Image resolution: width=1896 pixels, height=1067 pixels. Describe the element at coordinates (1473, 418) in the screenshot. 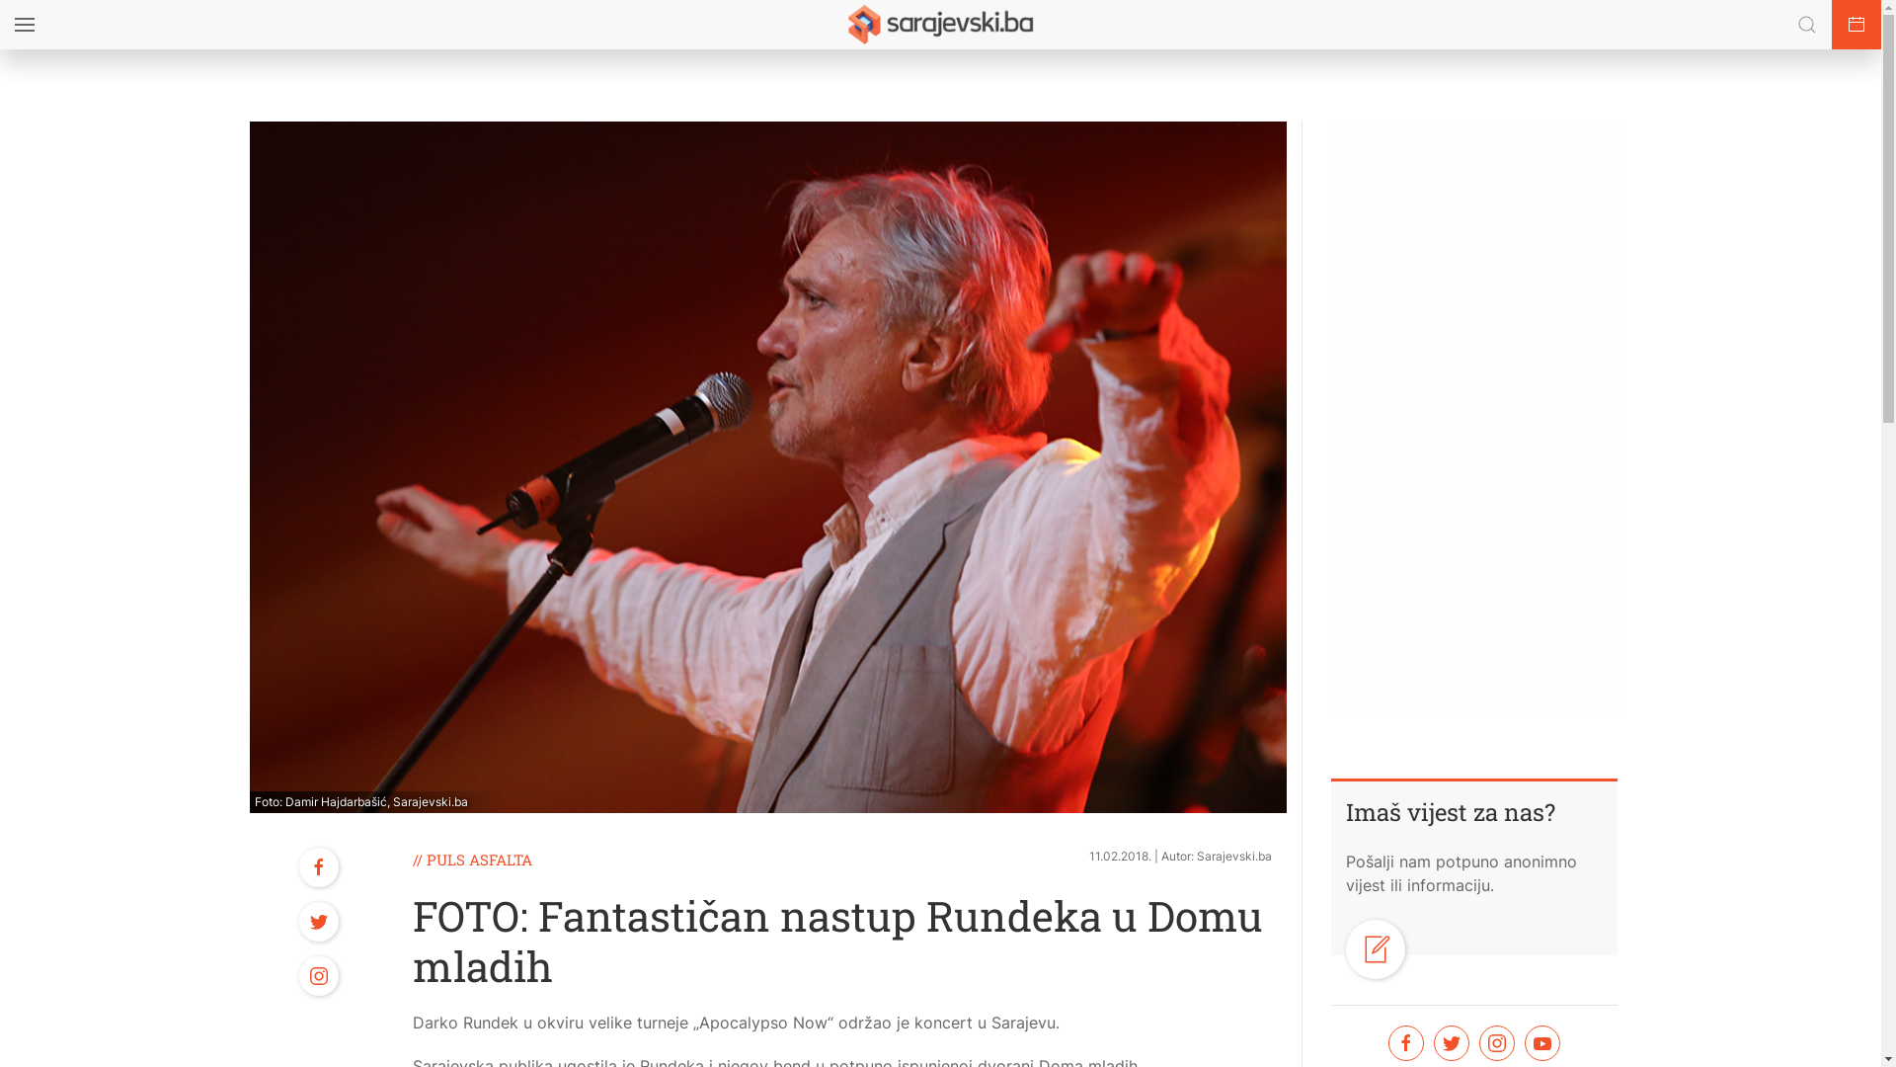

I see `3rd party ad content` at that location.